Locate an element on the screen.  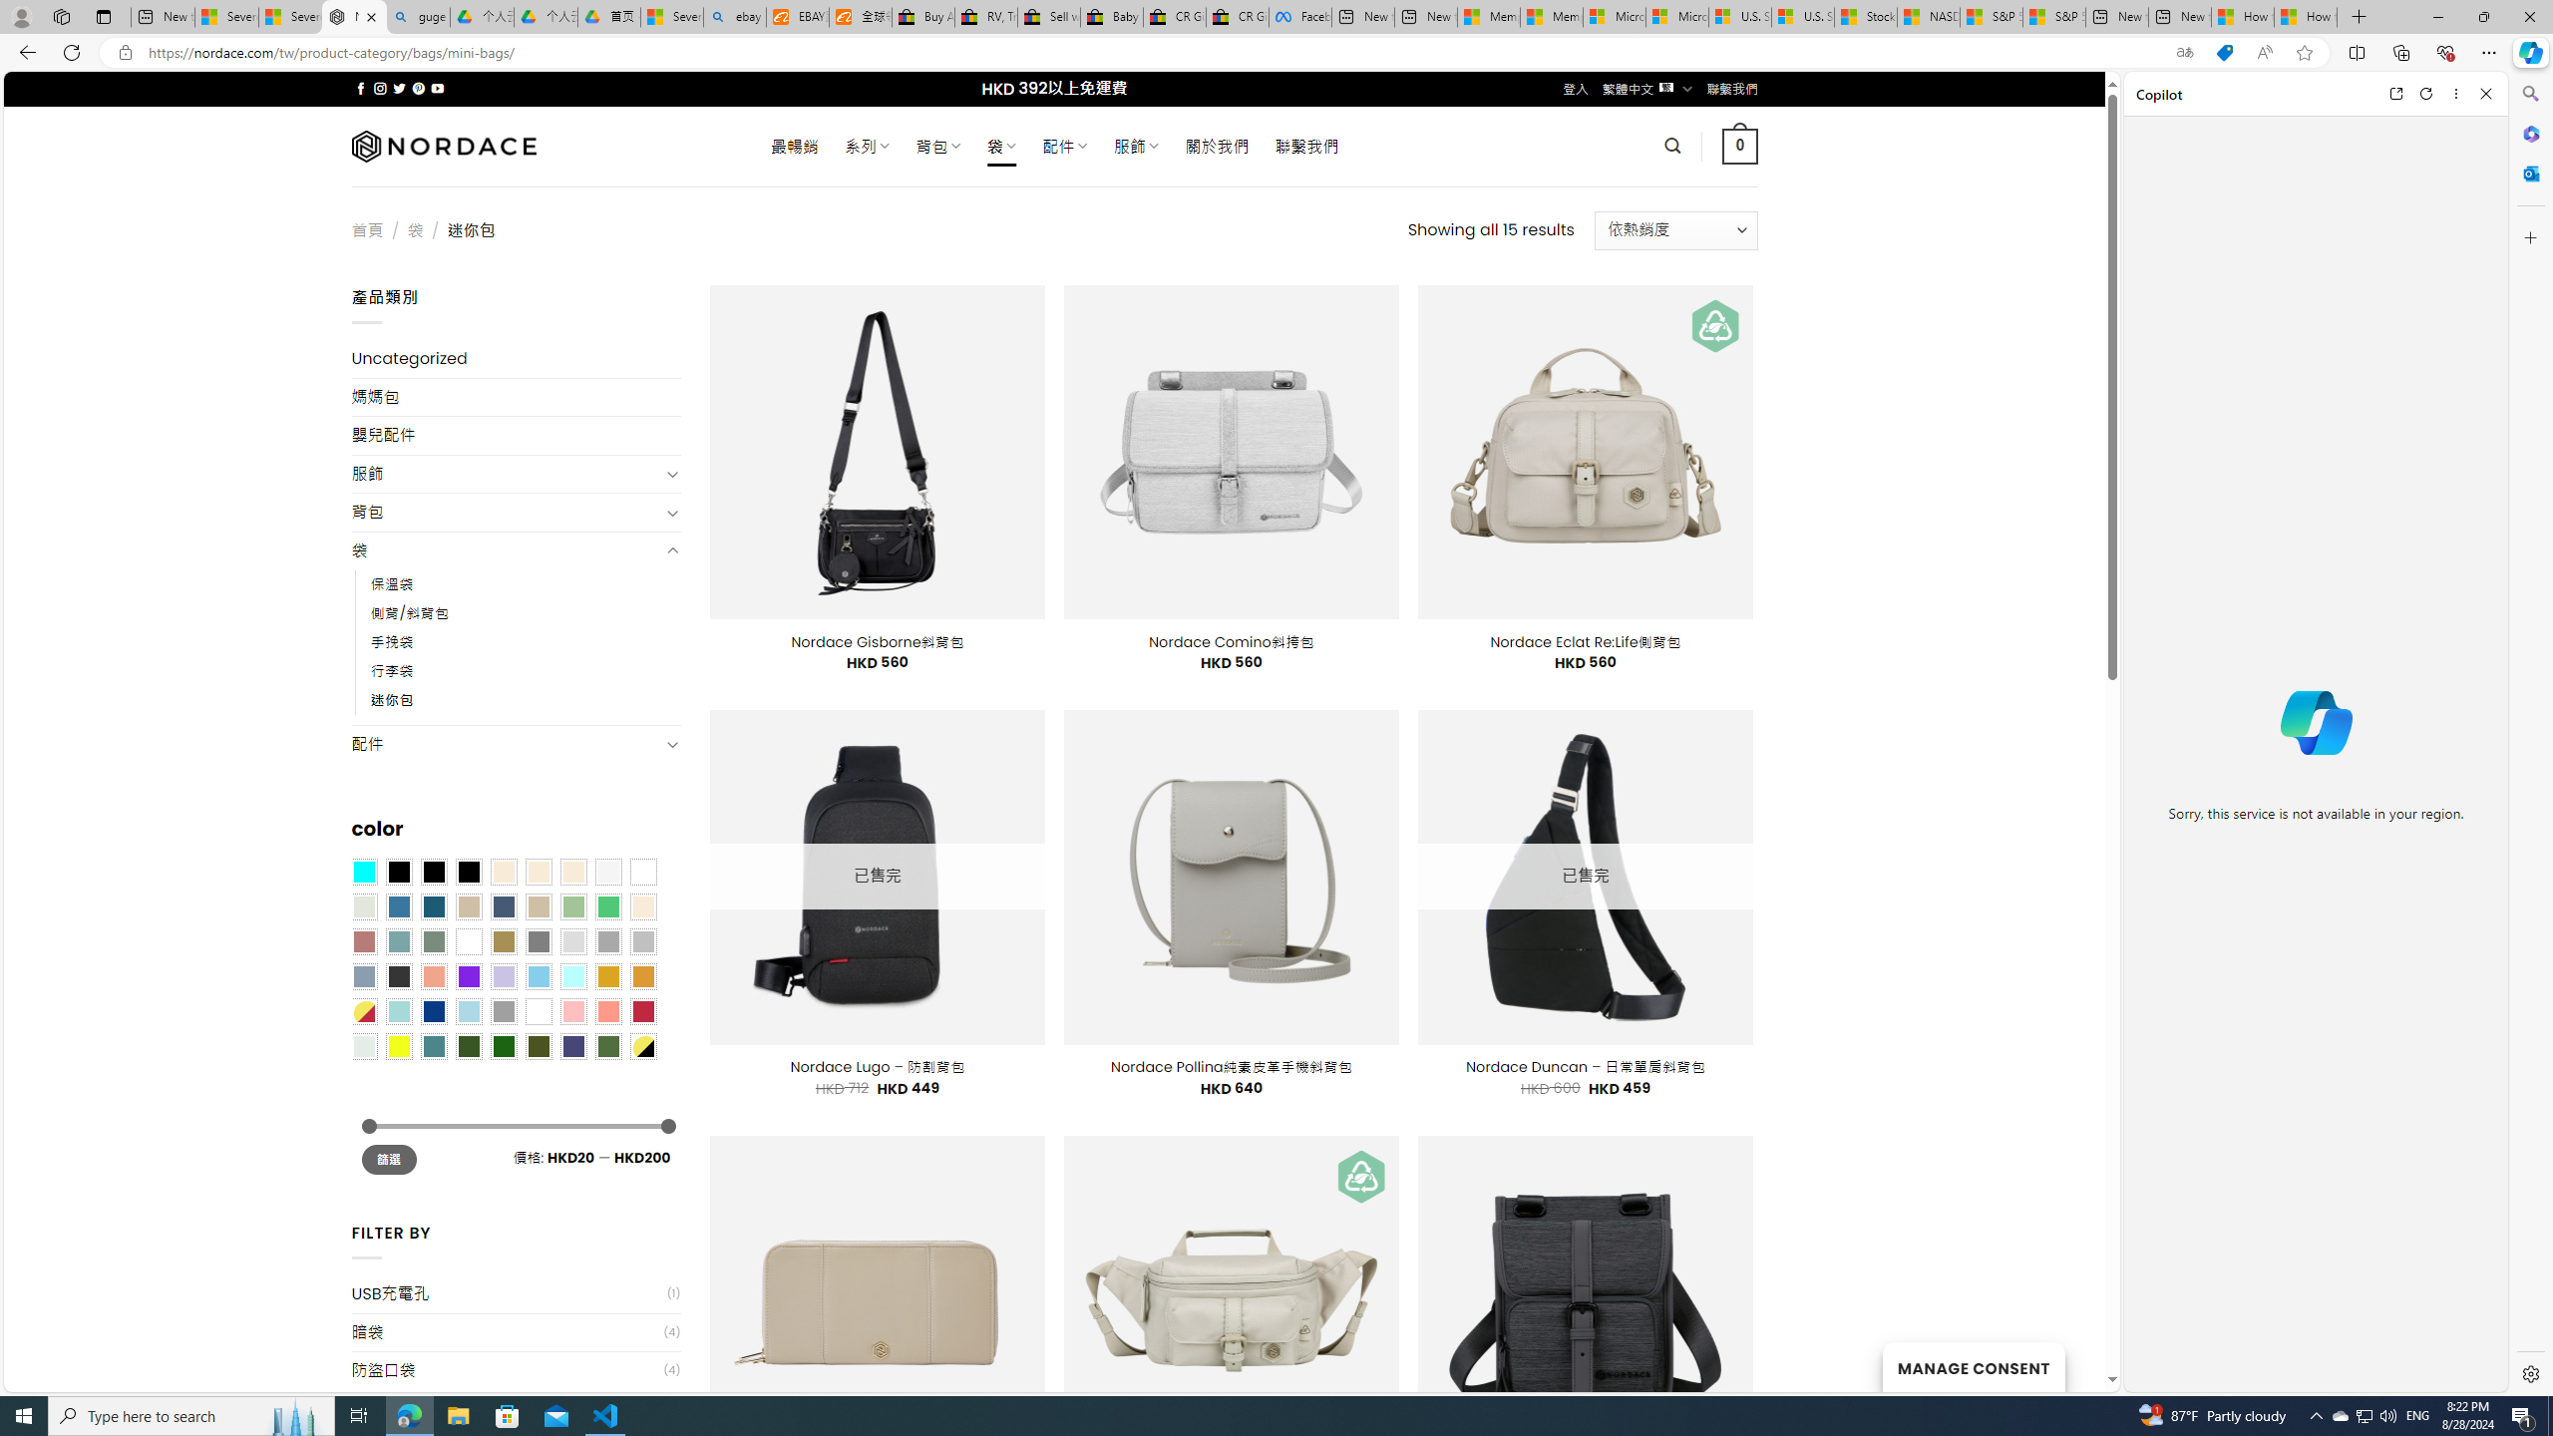
Sell worldwide with eBay is located at coordinates (1049, 17).